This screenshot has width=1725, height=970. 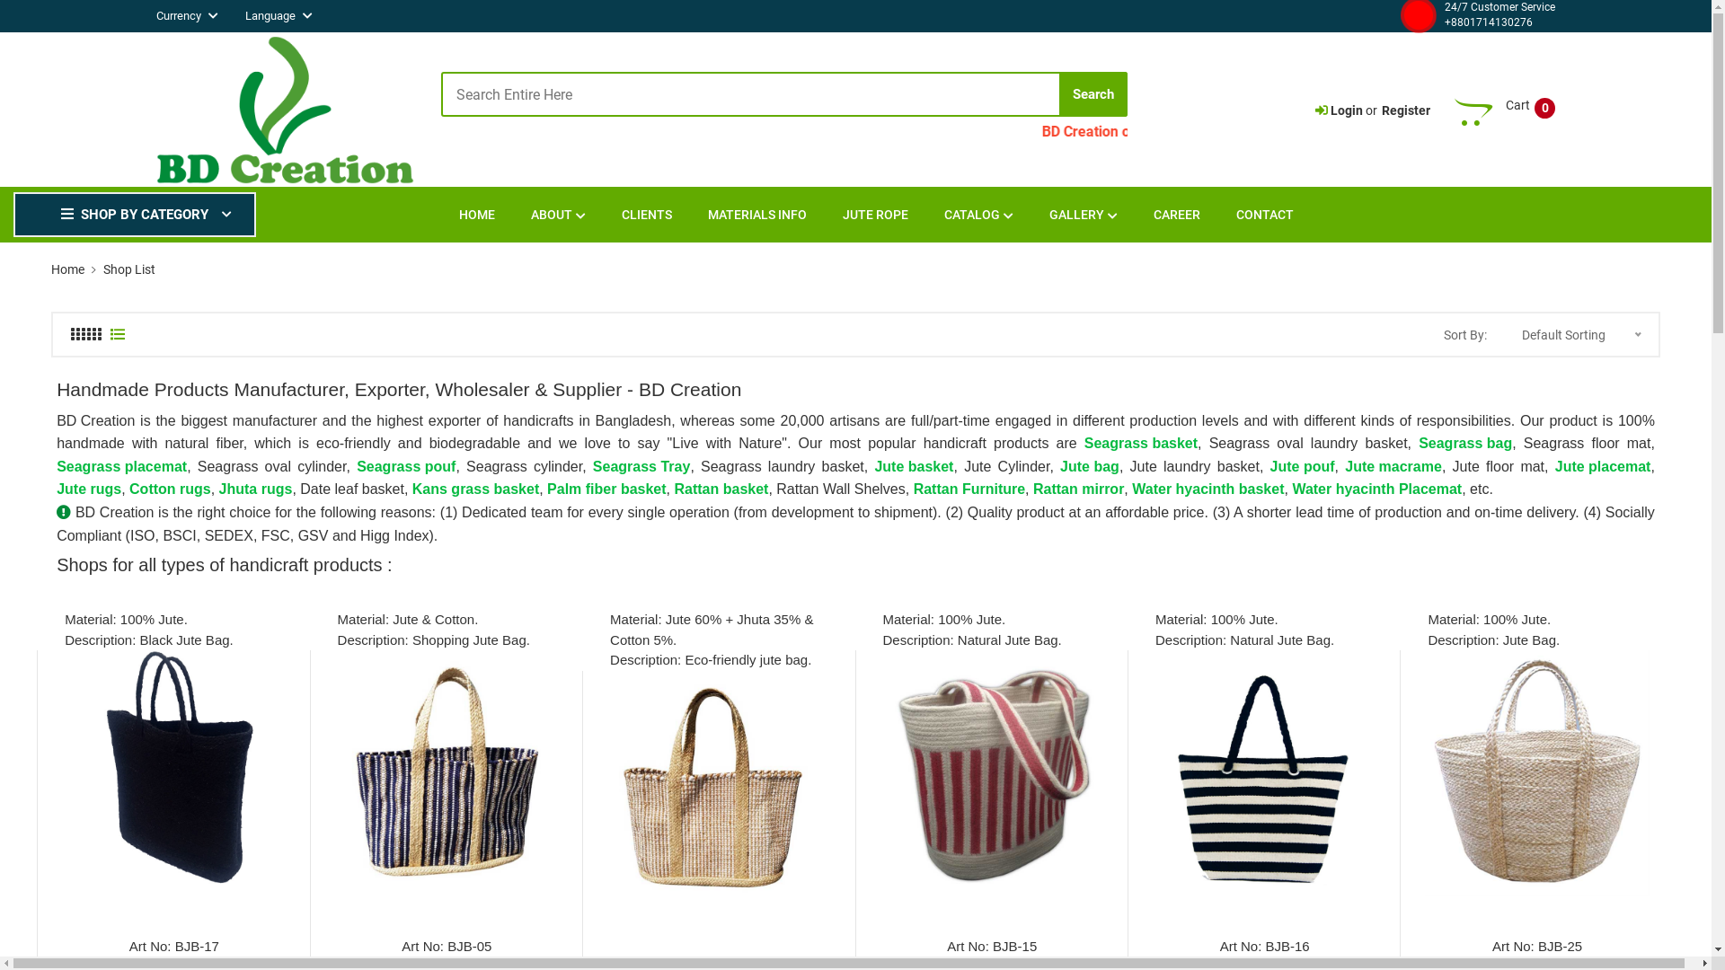 What do you see at coordinates (1216, 620) in the screenshot?
I see `Material: 100% Jute.` at bounding box center [1216, 620].